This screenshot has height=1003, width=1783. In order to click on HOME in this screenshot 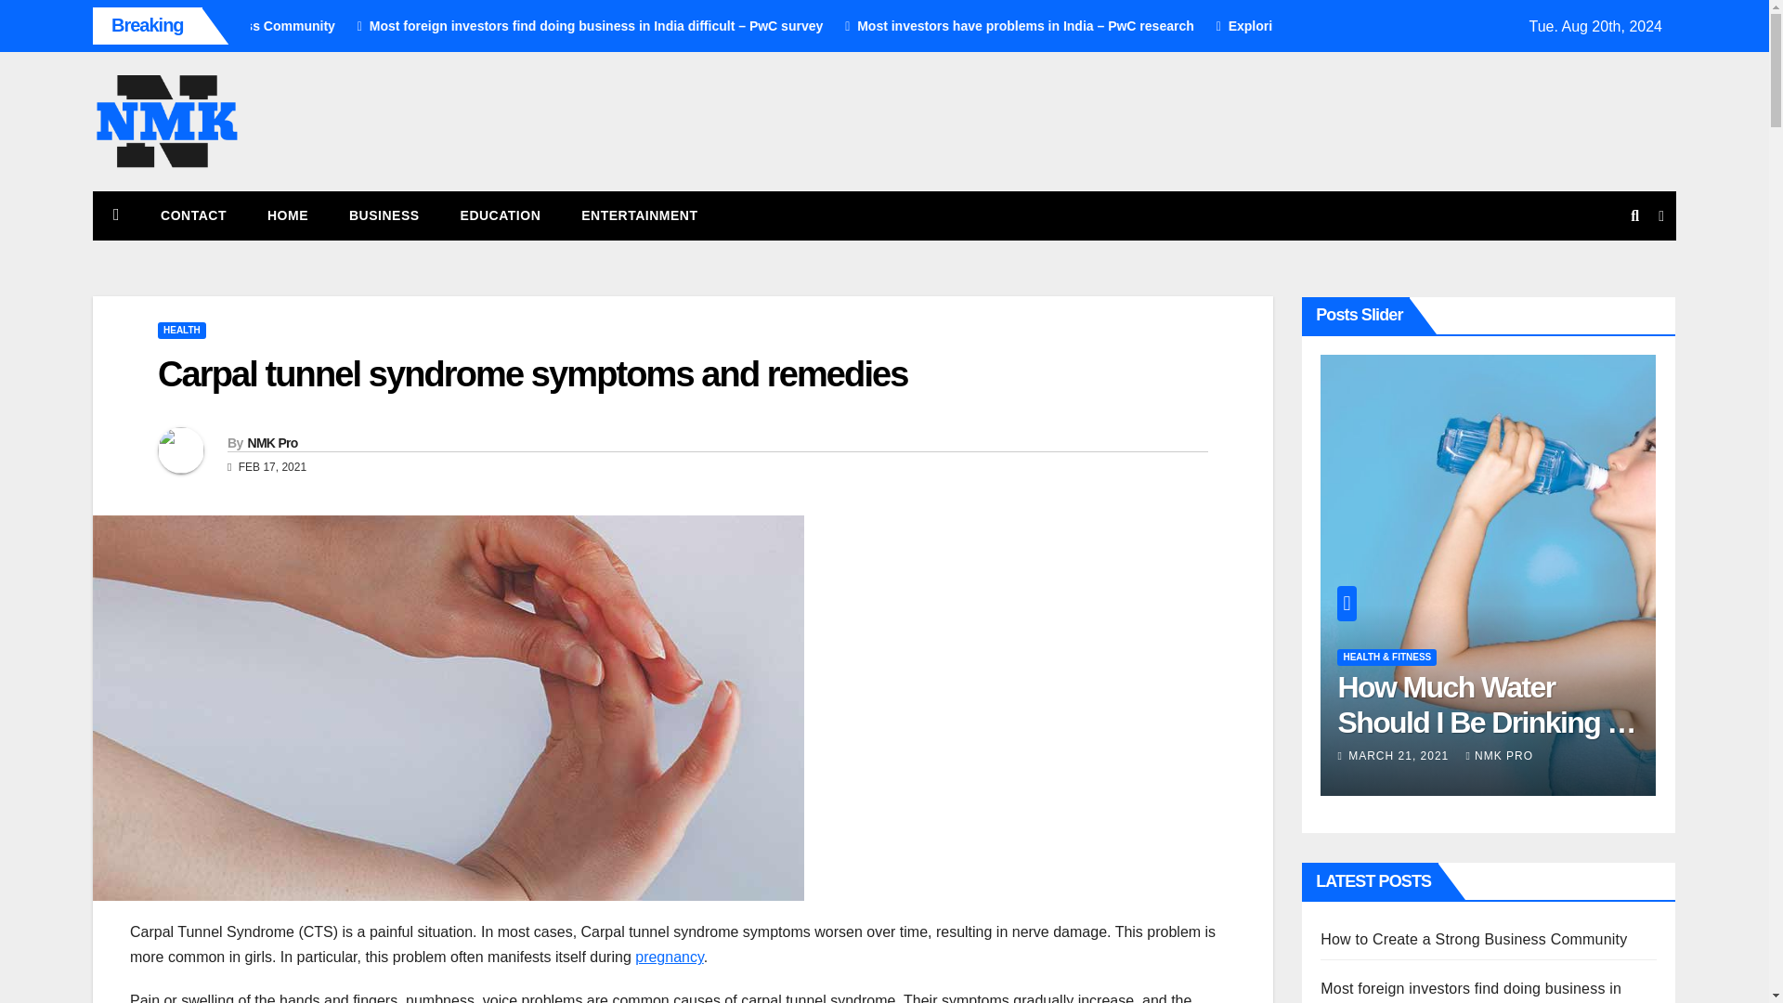, I will do `click(288, 215)`.